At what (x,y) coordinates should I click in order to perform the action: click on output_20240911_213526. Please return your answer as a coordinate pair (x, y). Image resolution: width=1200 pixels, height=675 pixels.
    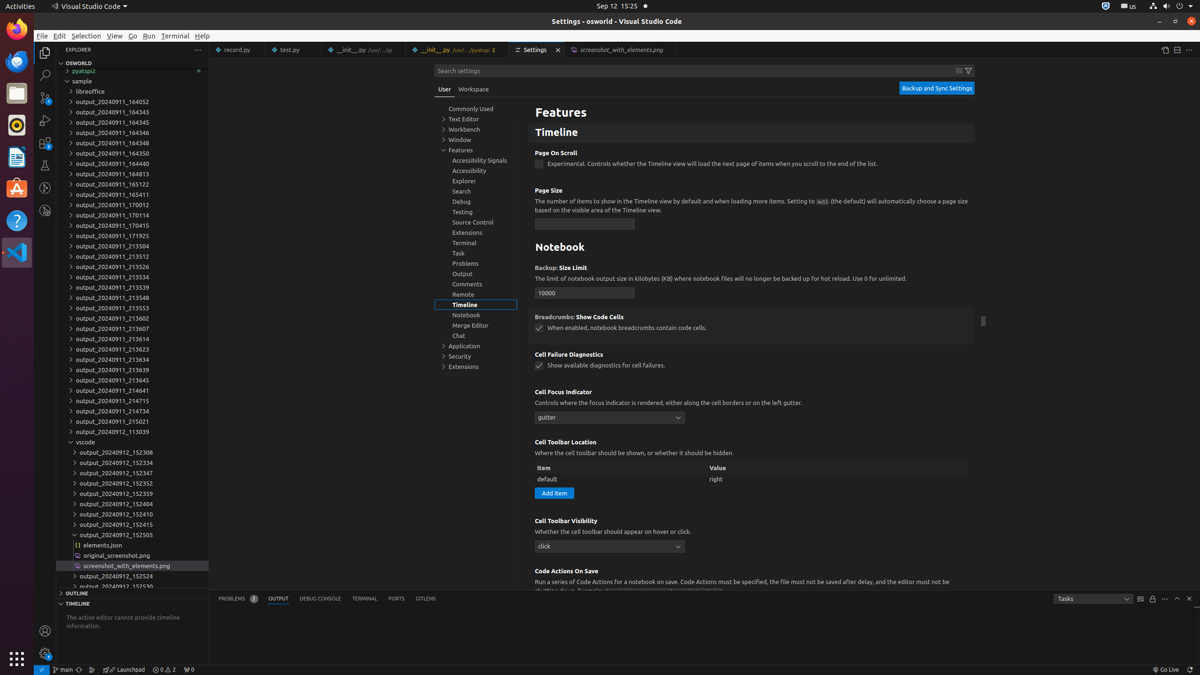
    Looking at the image, I should click on (132, 267).